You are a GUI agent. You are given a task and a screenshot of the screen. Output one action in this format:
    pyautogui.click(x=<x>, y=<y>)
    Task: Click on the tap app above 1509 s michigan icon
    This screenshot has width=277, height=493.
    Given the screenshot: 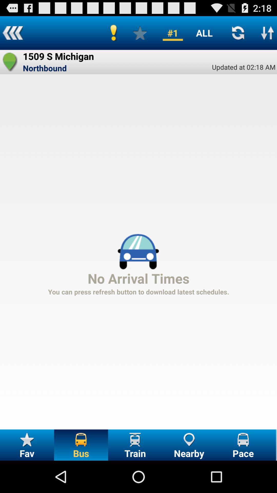 What is the action you would take?
    pyautogui.click(x=13, y=33)
    